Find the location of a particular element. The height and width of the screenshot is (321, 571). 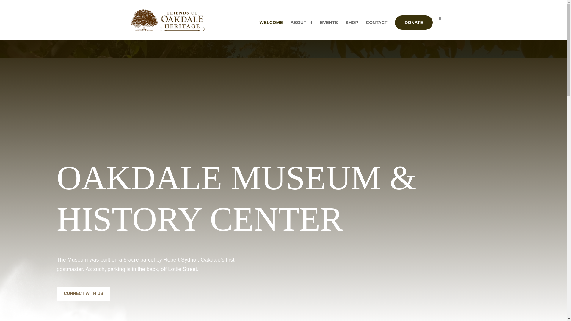

EVENTS is located at coordinates (329, 30).